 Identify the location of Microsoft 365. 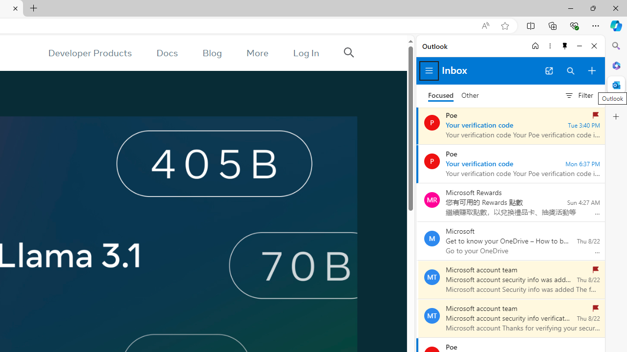
(616, 65).